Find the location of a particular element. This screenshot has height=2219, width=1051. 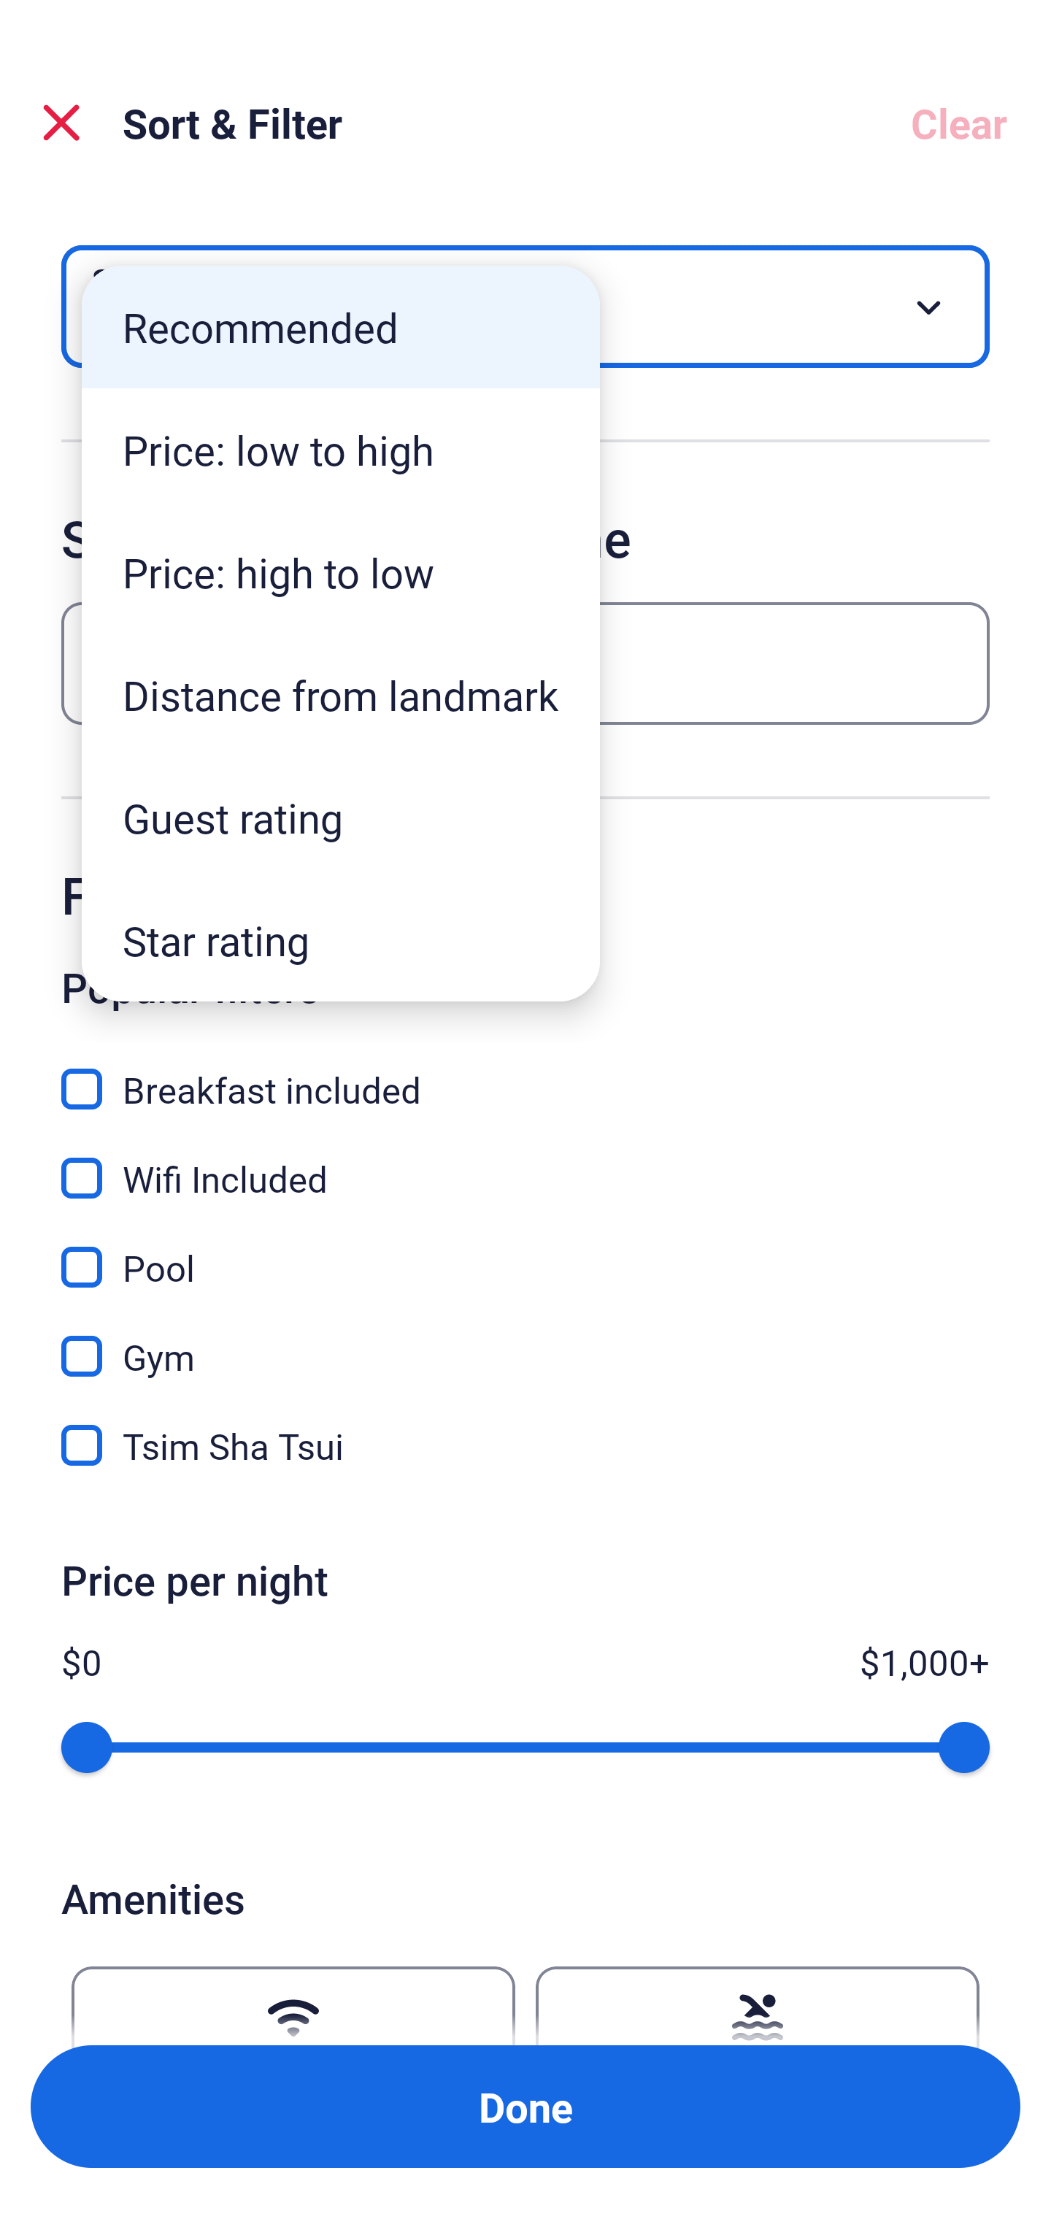

Guest rating is located at coordinates (341, 818).